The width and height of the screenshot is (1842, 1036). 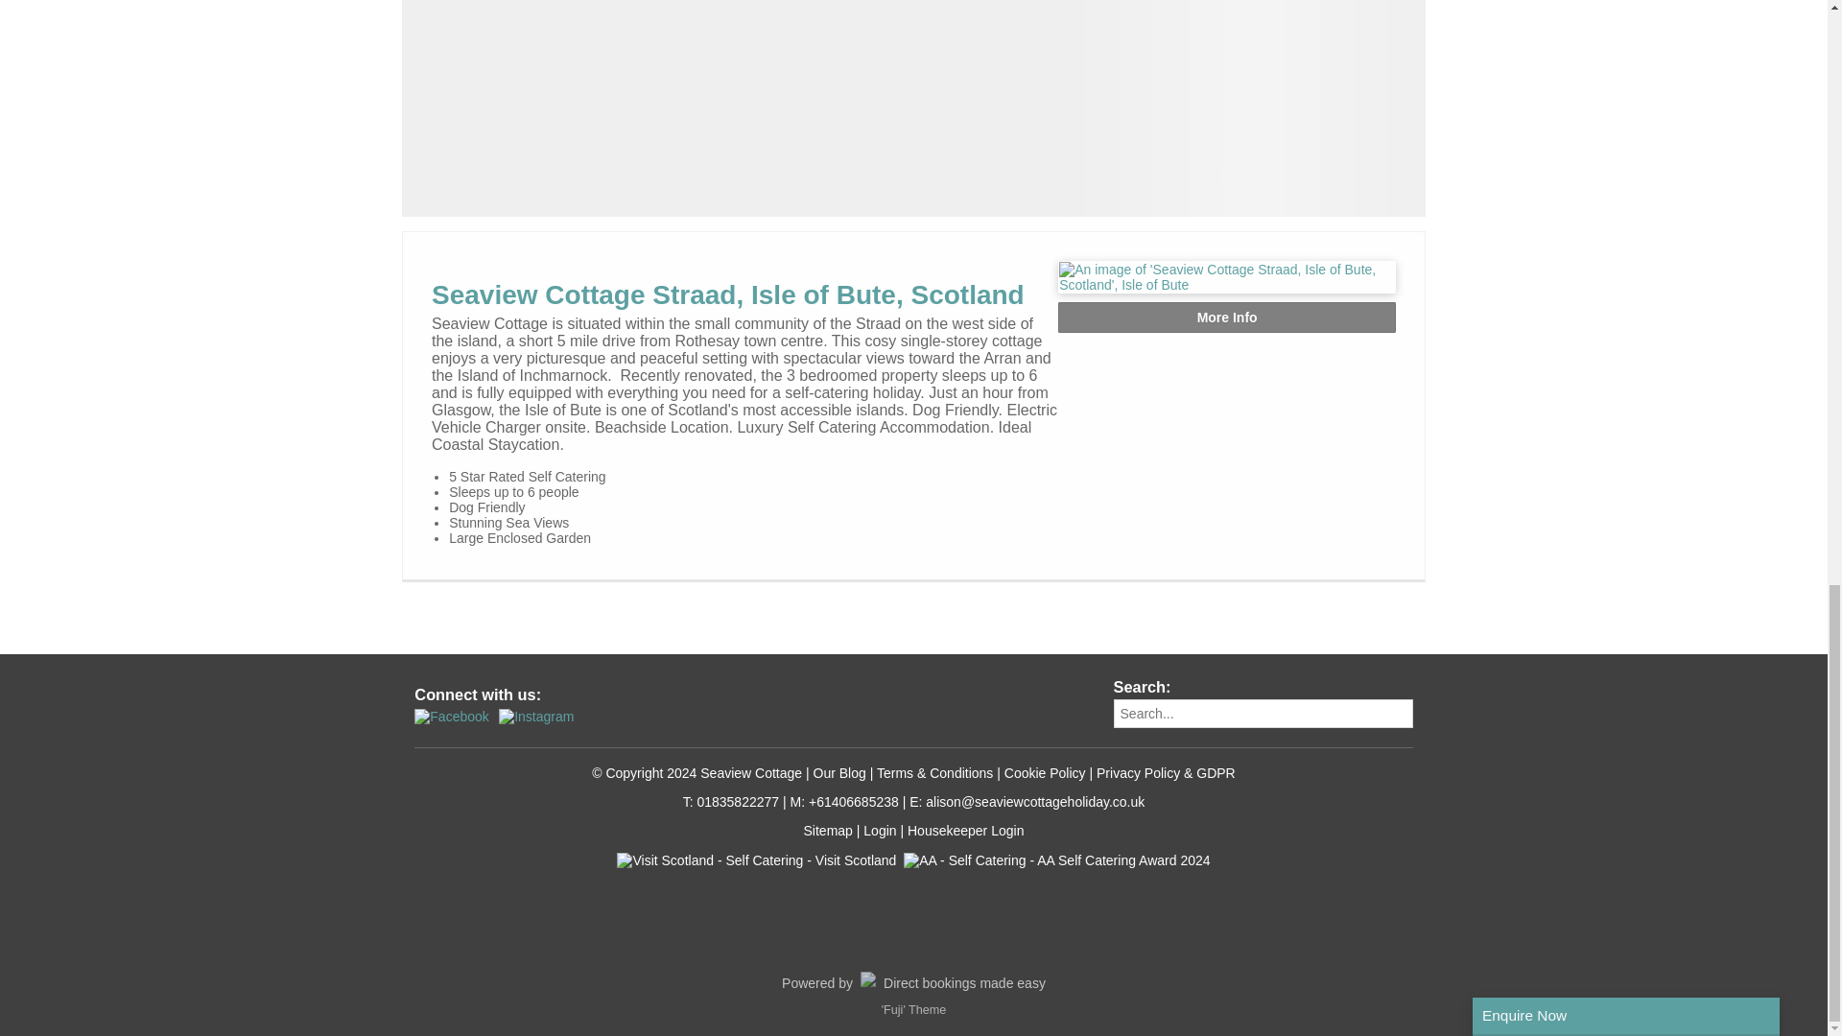 I want to click on Seaview Cottage Straad, Isle of Bute, Scotland, so click(x=727, y=294).